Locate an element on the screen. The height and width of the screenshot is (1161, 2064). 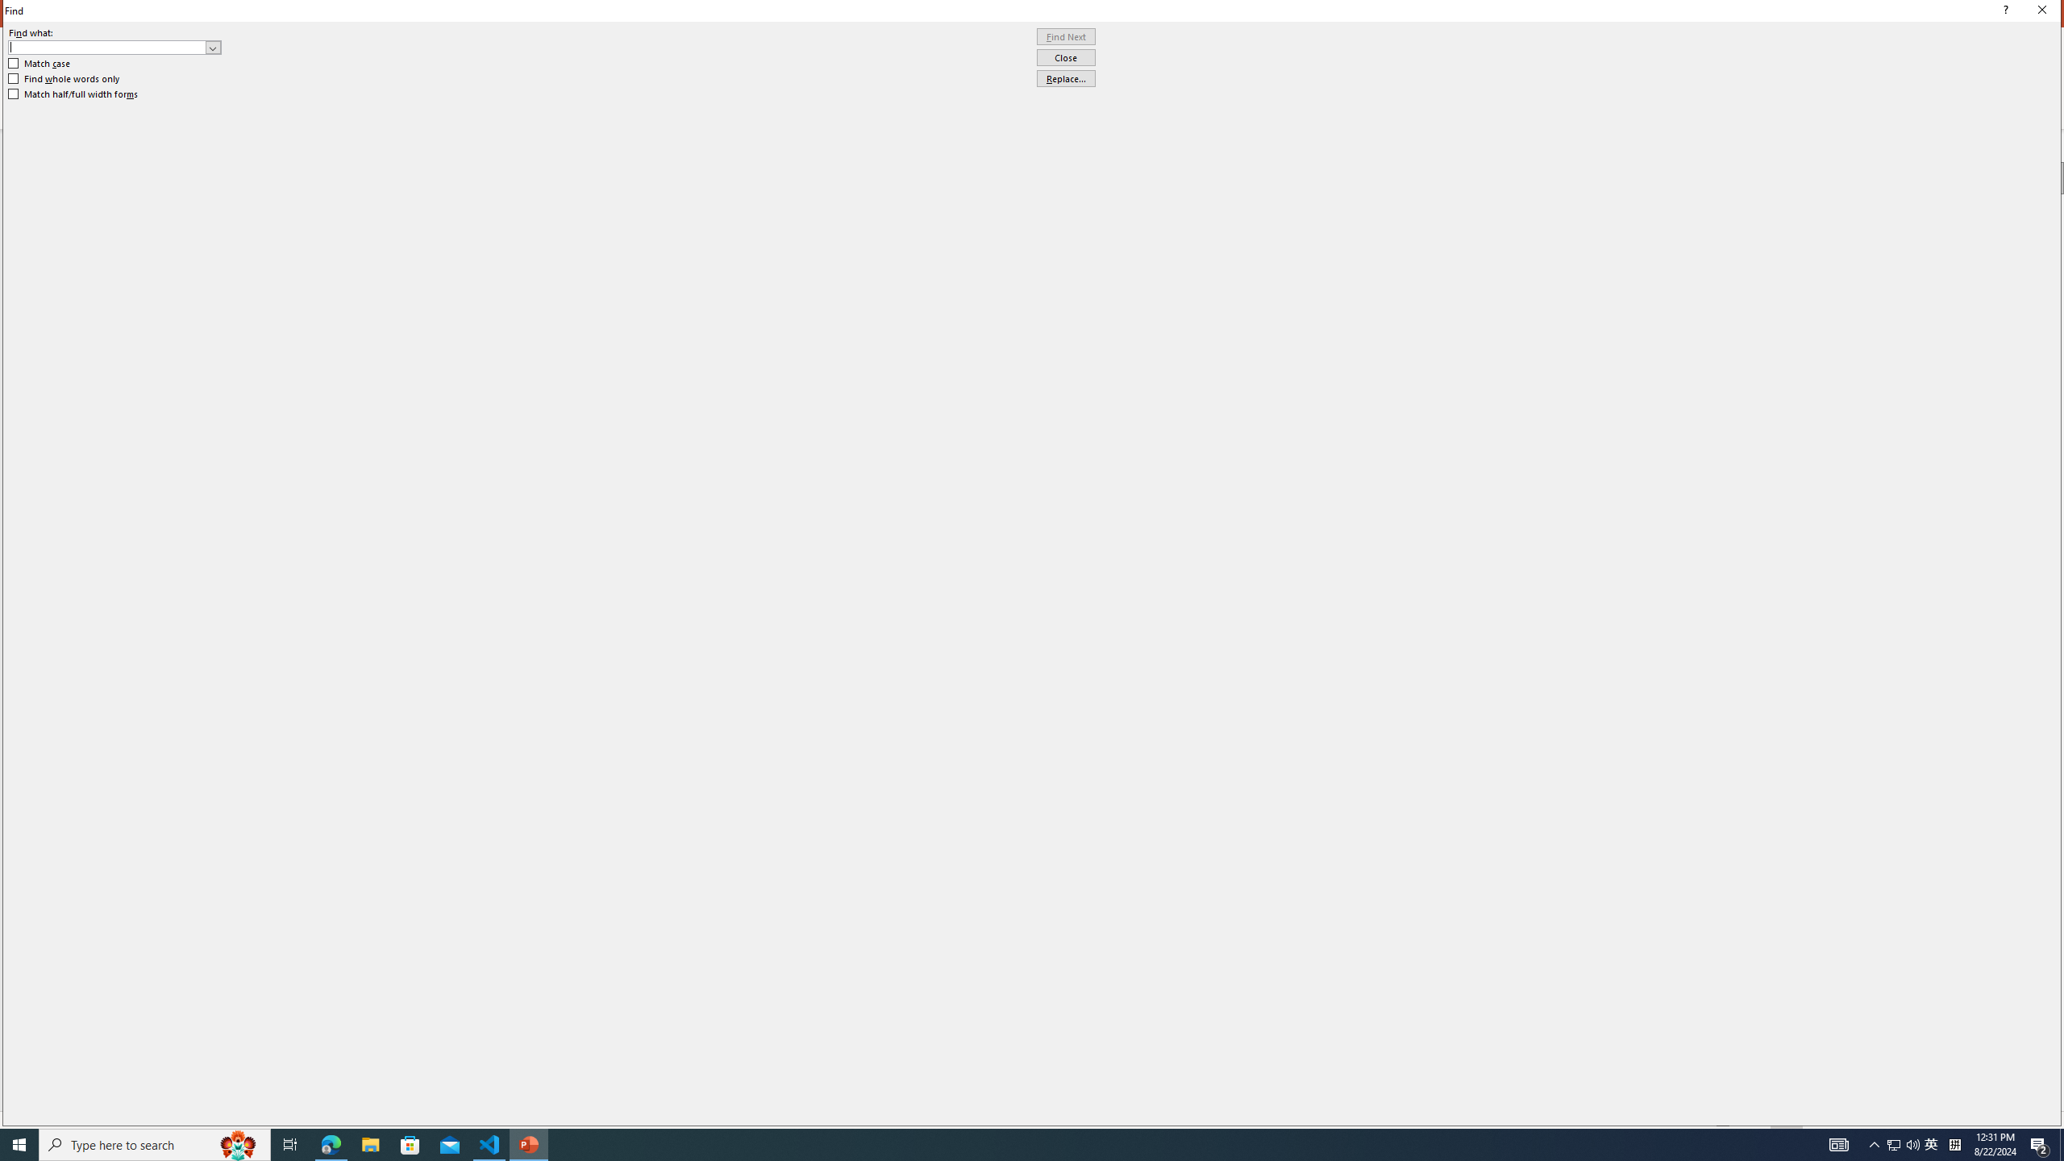
Match half/full width forms is located at coordinates (74, 94).